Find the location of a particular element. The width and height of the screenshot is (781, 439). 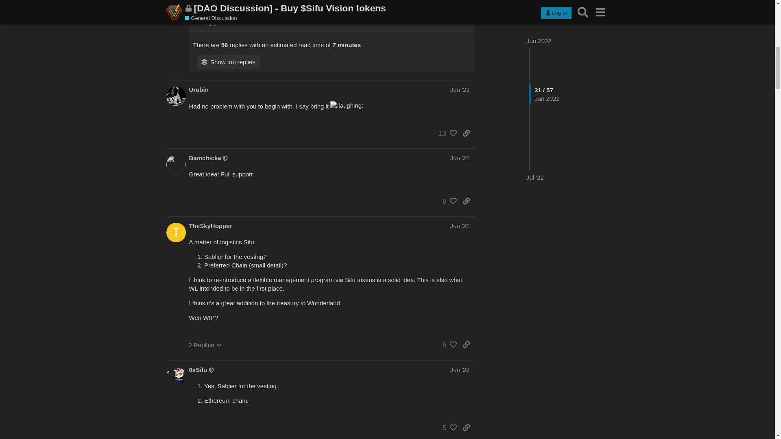

Snapshot is located at coordinates (185, 67).